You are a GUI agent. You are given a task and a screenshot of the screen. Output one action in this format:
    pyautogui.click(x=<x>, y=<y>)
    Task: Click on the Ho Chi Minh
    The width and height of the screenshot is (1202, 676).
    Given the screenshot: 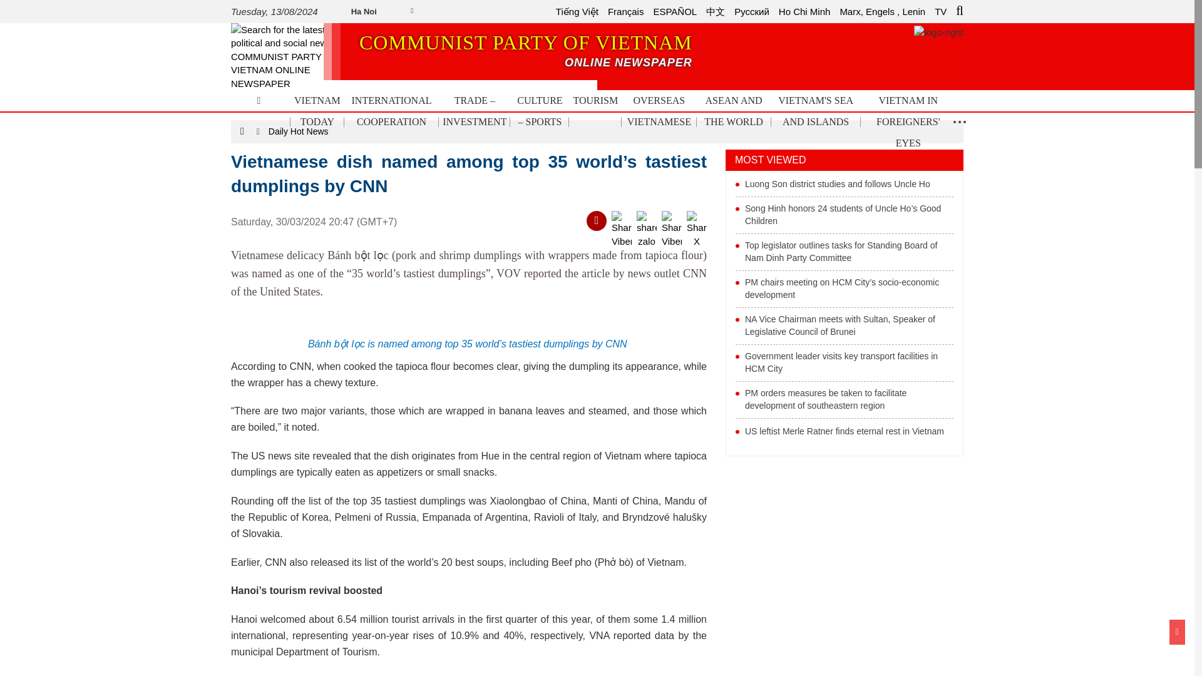 What is the action you would take?
    pyautogui.click(x=804, y=11)
    